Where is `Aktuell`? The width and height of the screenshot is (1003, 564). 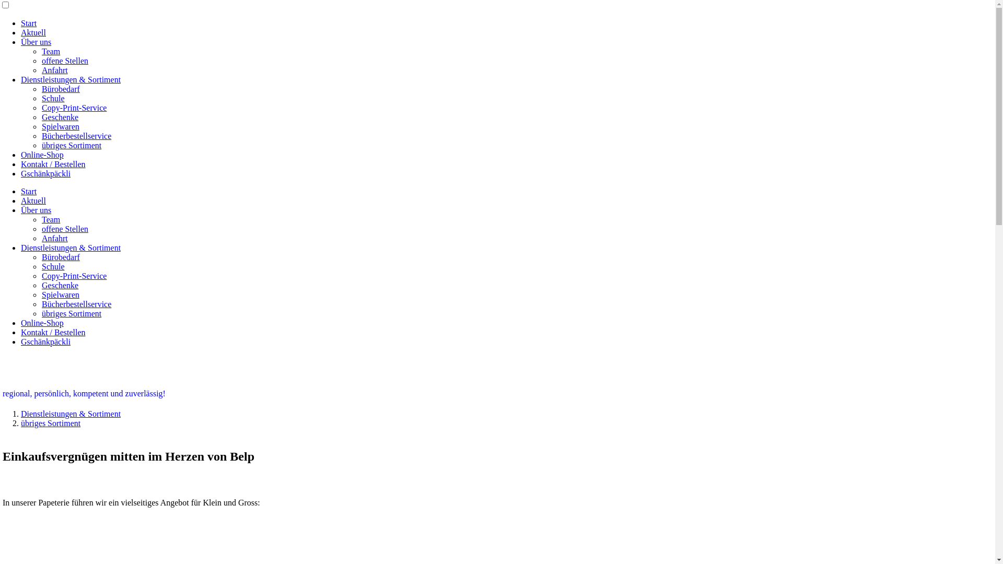
Aktuell is located at coordinates (33, 32).